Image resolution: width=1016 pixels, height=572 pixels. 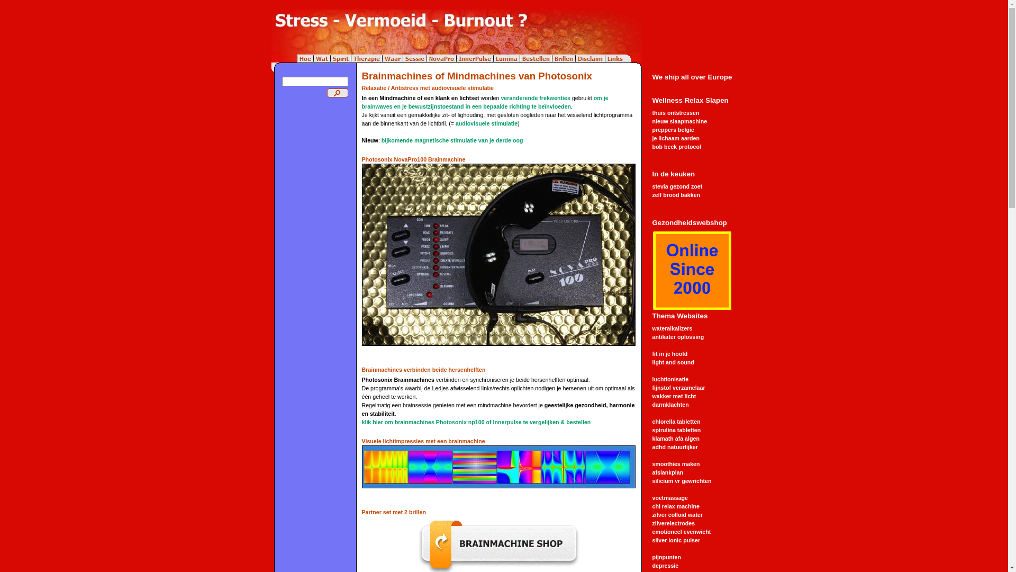 I want to click on fijnstof verzamelaar, so click(x=678, y=388).